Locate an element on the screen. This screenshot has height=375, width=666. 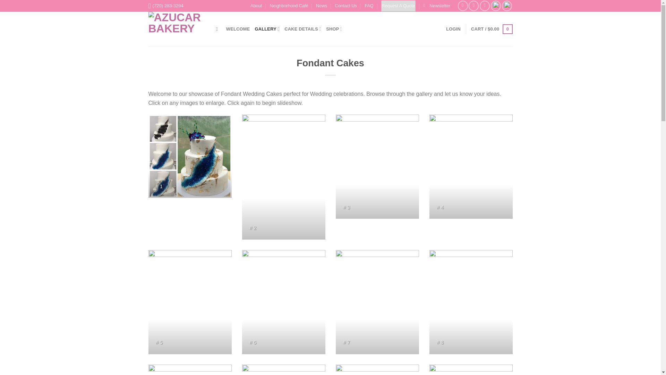
Follow On Wedding Wire is located at coordinates (496, 6).